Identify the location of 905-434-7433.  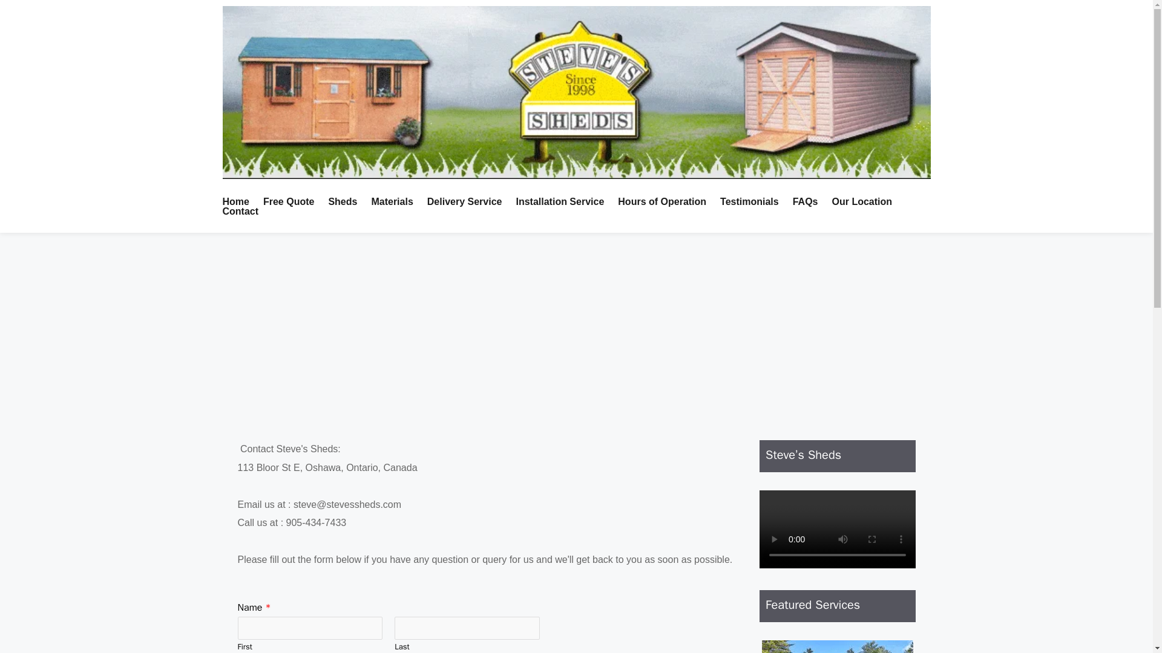
(316, 522).